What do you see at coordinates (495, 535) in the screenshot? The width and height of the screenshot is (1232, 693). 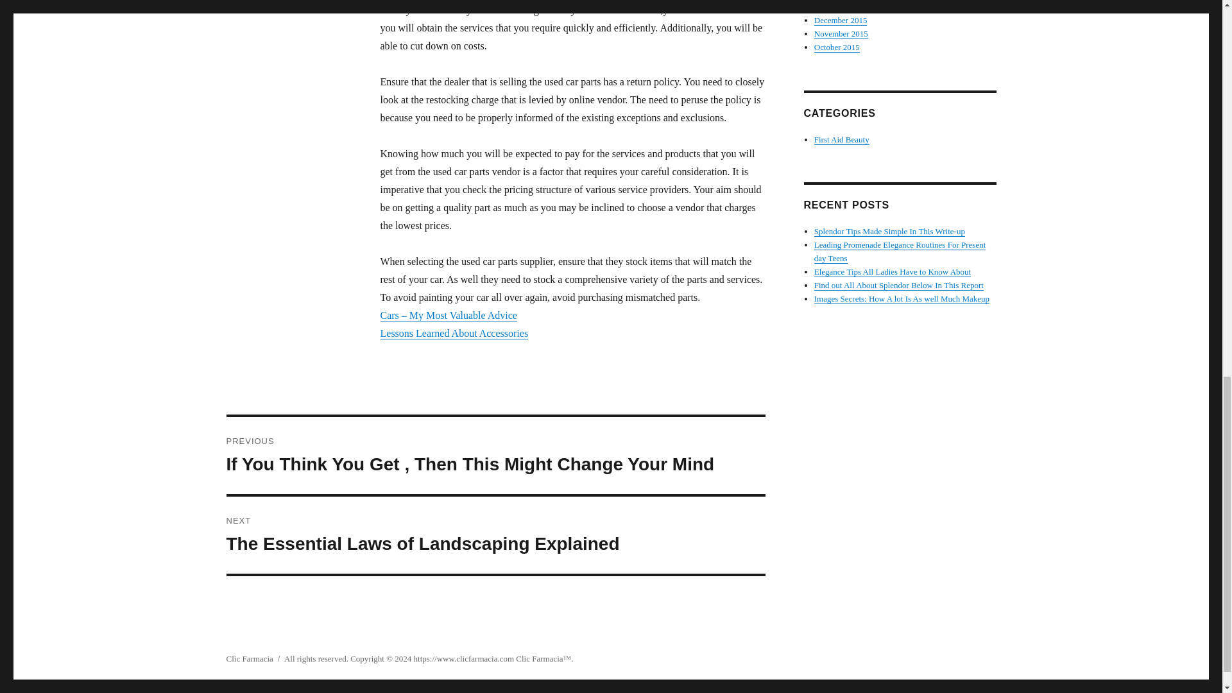 I see `Leading Promenade Elegance Routines For Present day Teens` at bounding box center [495, 535].